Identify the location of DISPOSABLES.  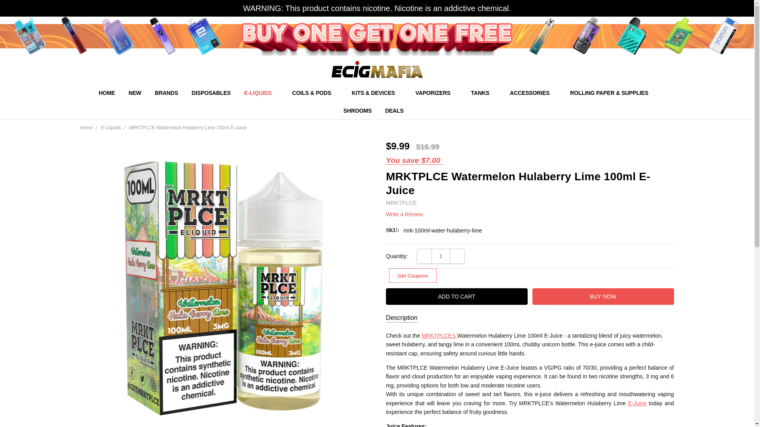
(211, 93).